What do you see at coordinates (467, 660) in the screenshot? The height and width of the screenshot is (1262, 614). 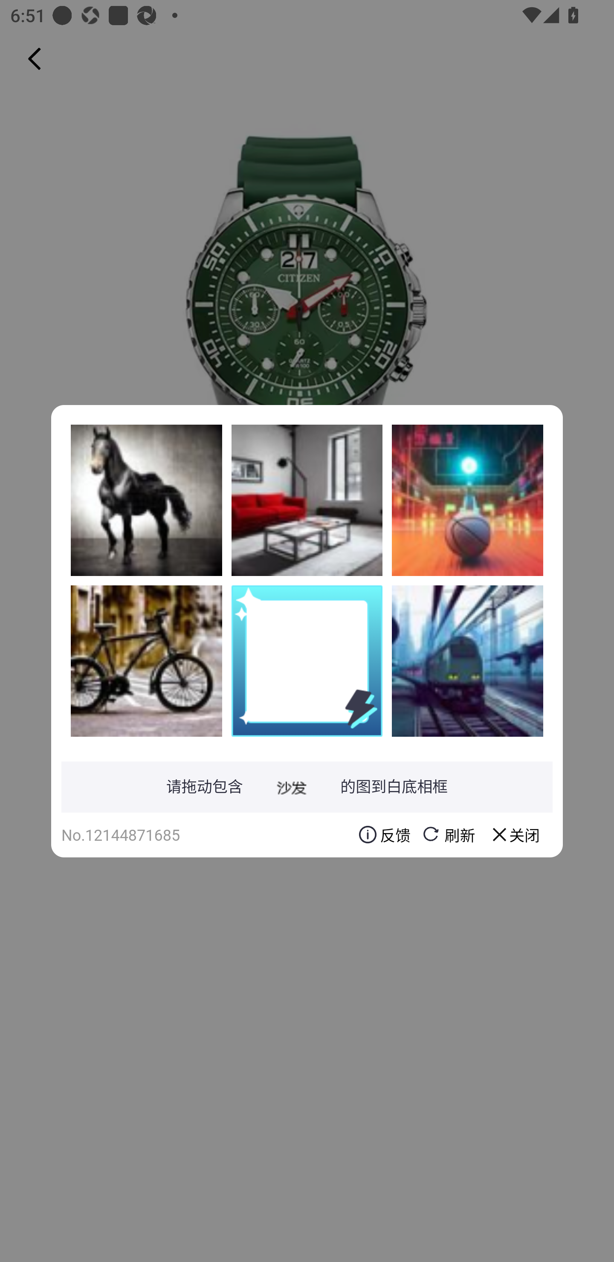 I see `YUNZJMLaDLzqcDJ60+A6` at bounding box center [467, 660].